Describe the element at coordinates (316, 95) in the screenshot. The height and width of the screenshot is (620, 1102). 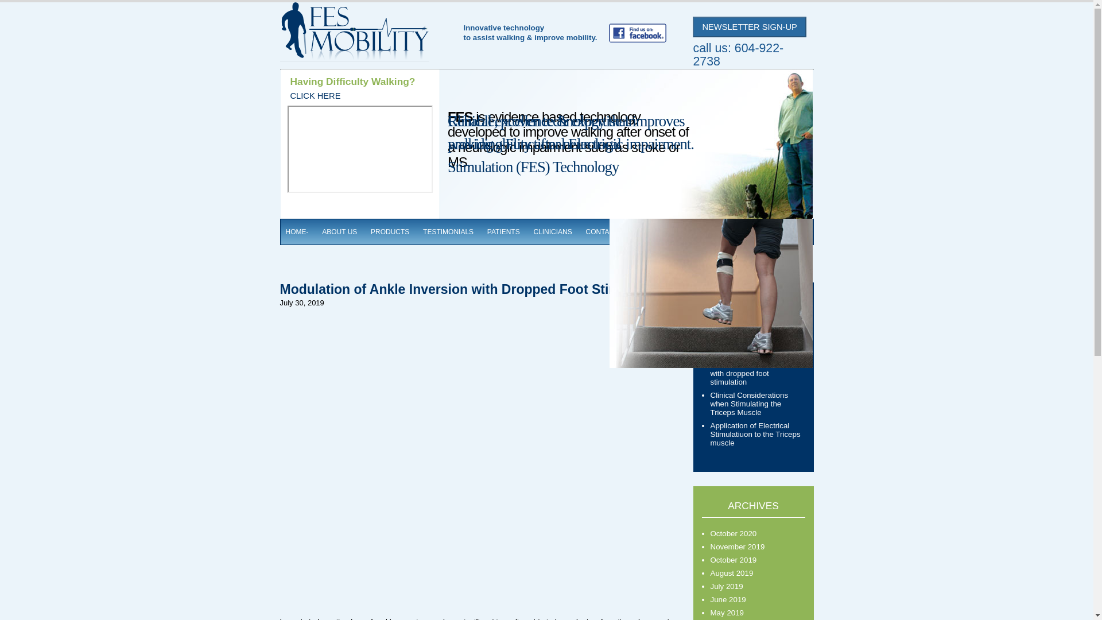
I see `CLICK HERE` at that location.